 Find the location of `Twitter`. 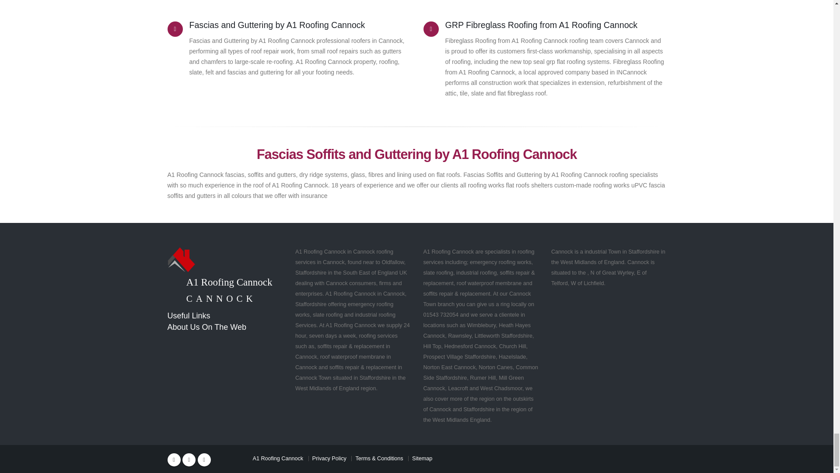

Twitter is located at coordinates (189, 459).